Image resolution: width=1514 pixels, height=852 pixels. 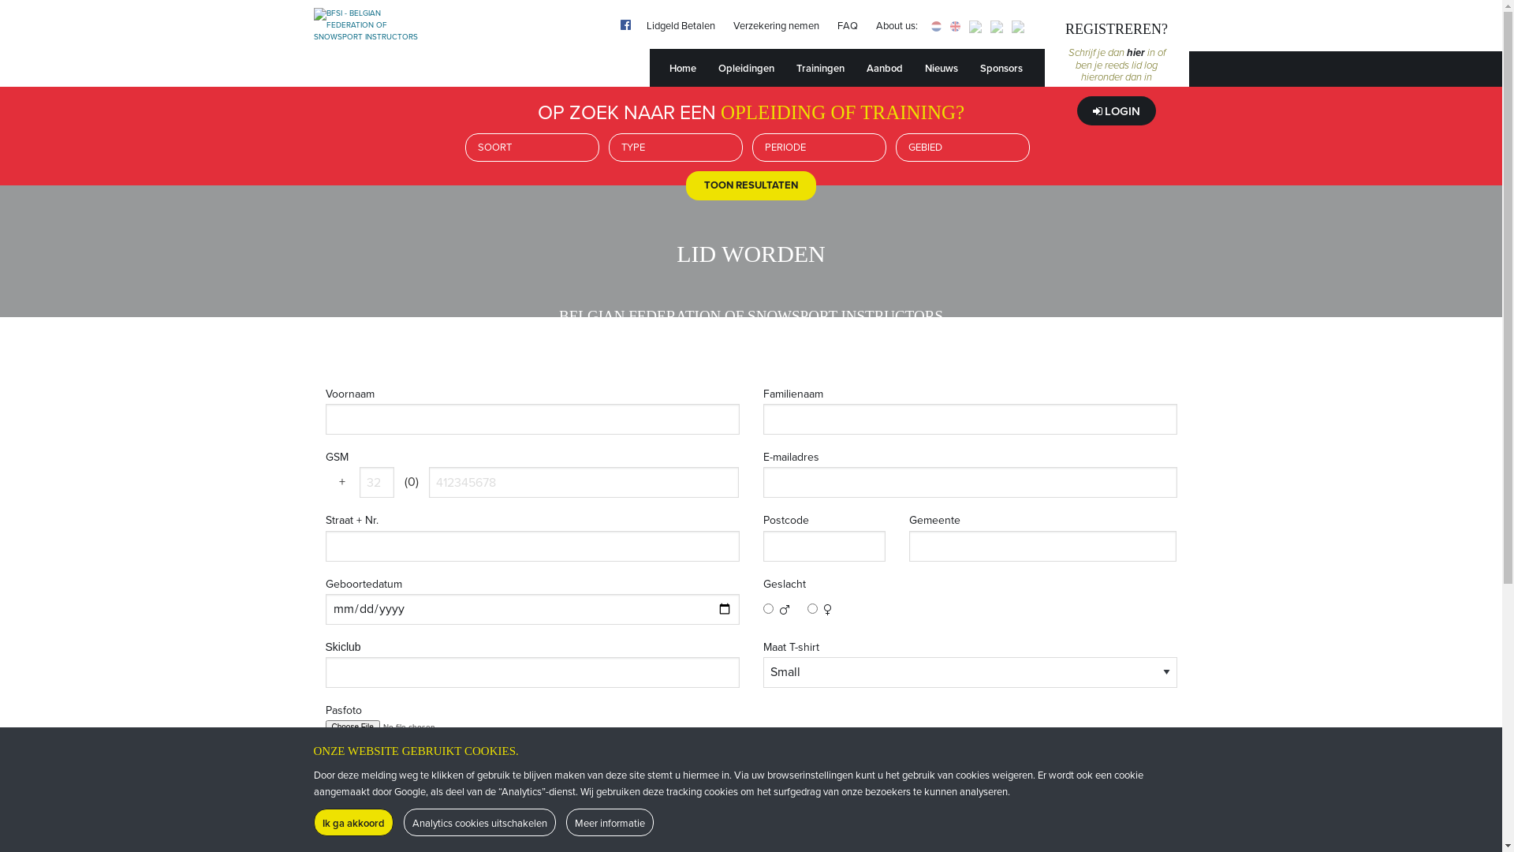 What do you see at coordinates (1135, 53) in the screenshot?
I see `hier` at bounding box center [1135, 53].